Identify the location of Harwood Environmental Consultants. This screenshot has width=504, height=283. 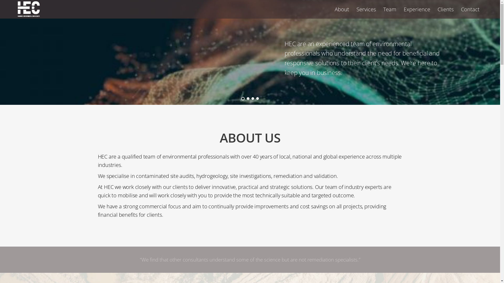
(29, 14).